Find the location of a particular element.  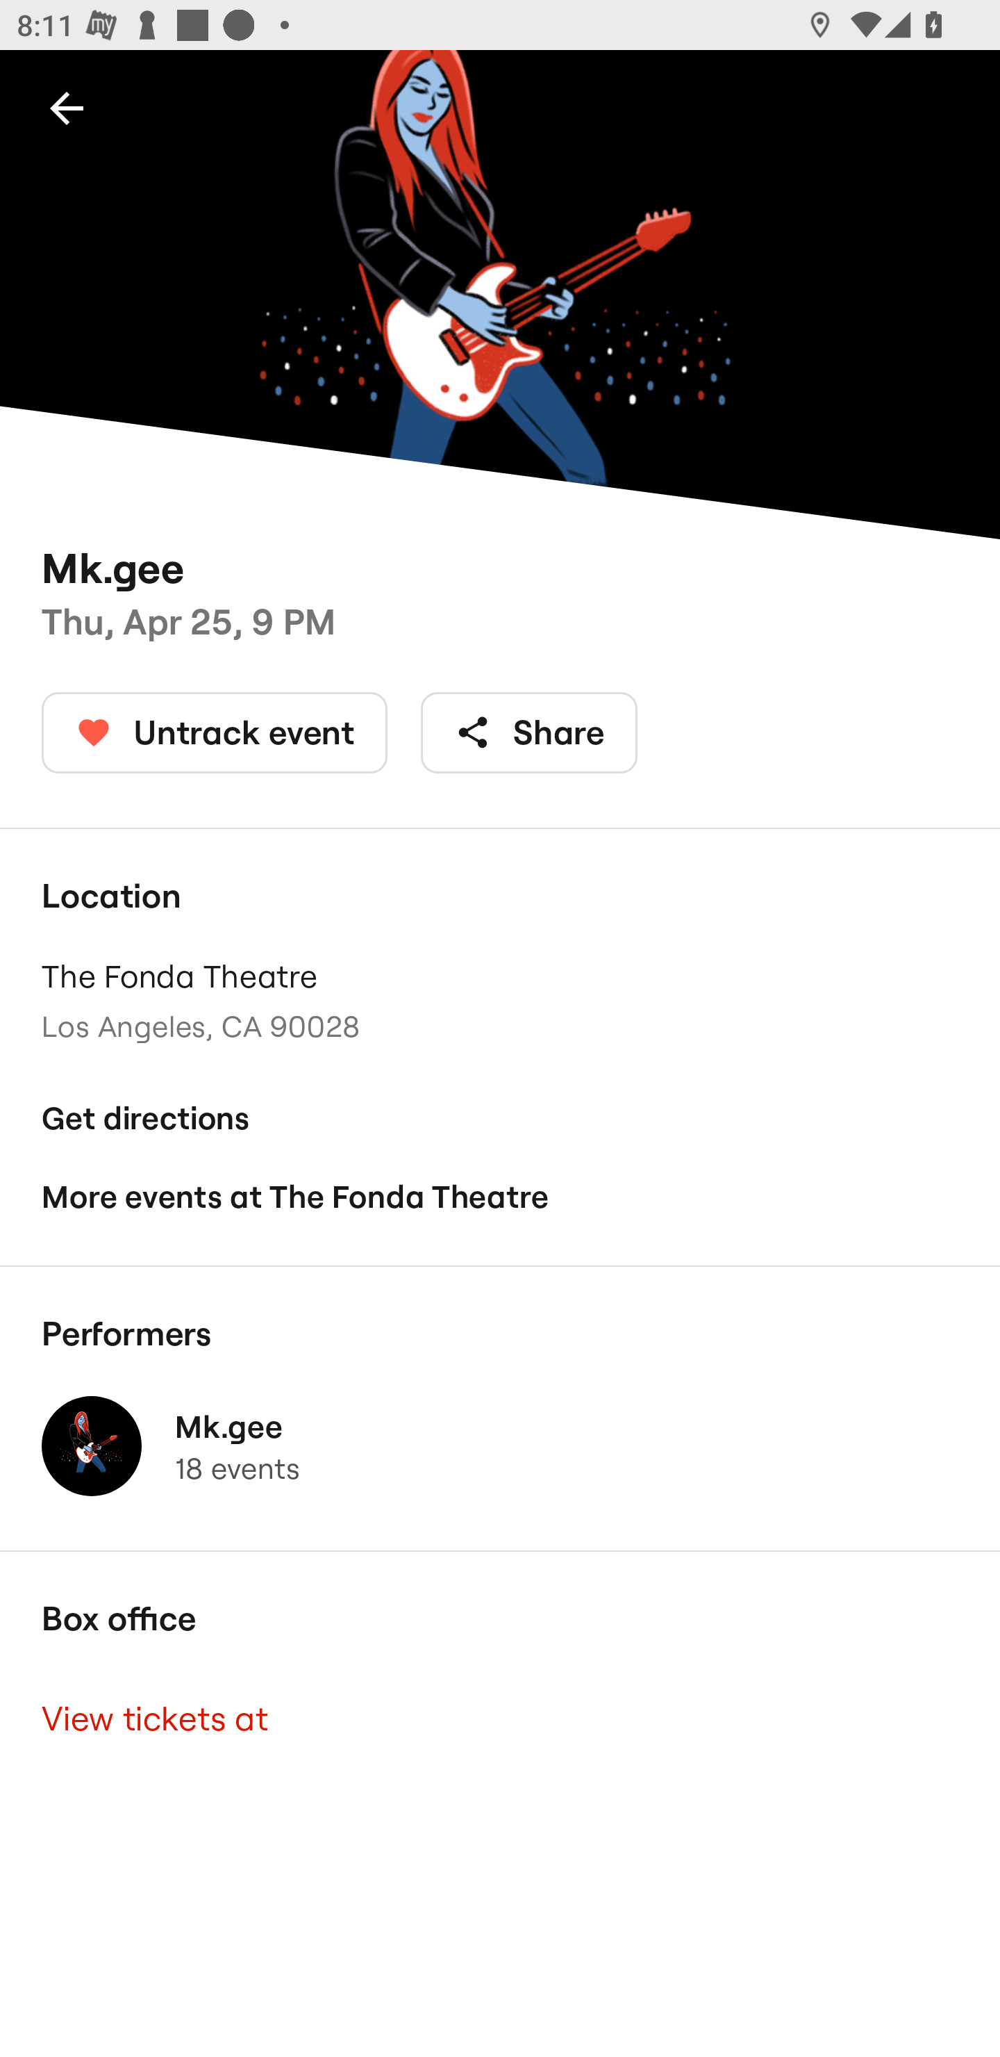

Untrack event is located at coordinates (215, 732).